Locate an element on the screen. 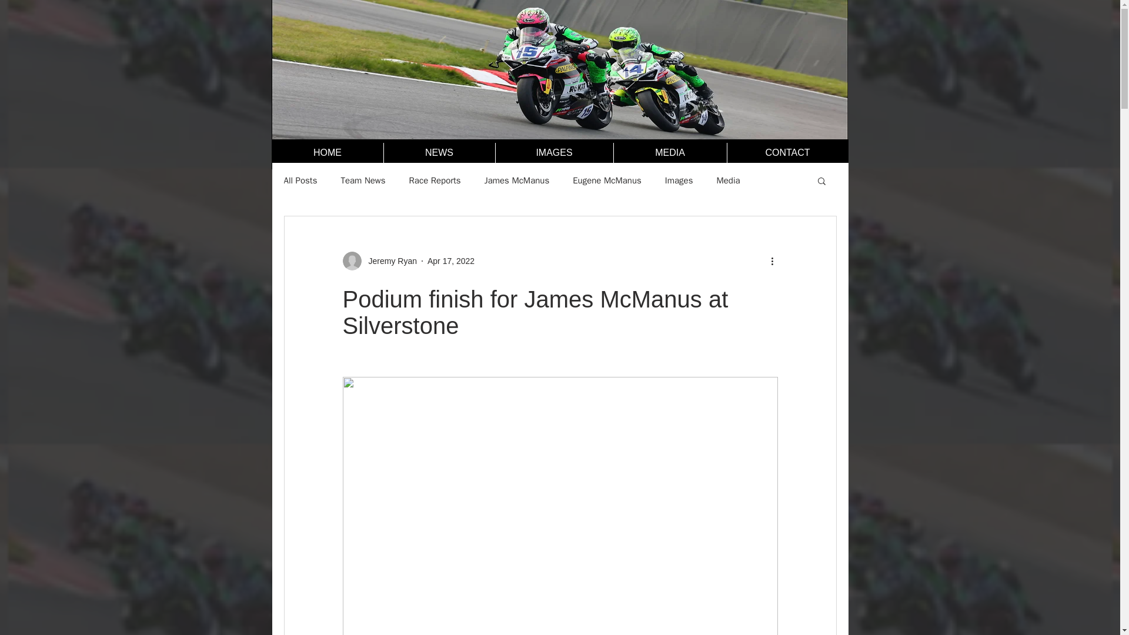 The width and height of the screenshot is (1129, 635). Team News is located at coordinates (362, 181).